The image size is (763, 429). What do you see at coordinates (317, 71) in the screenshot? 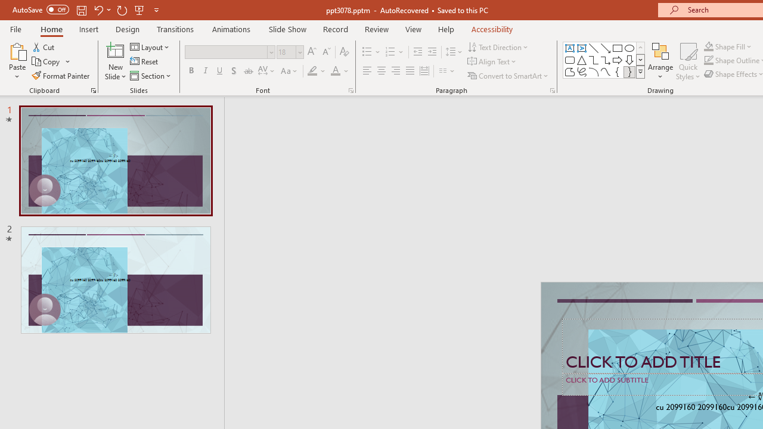
I see `Text Highlight Color` at bounding box center [317, 71].